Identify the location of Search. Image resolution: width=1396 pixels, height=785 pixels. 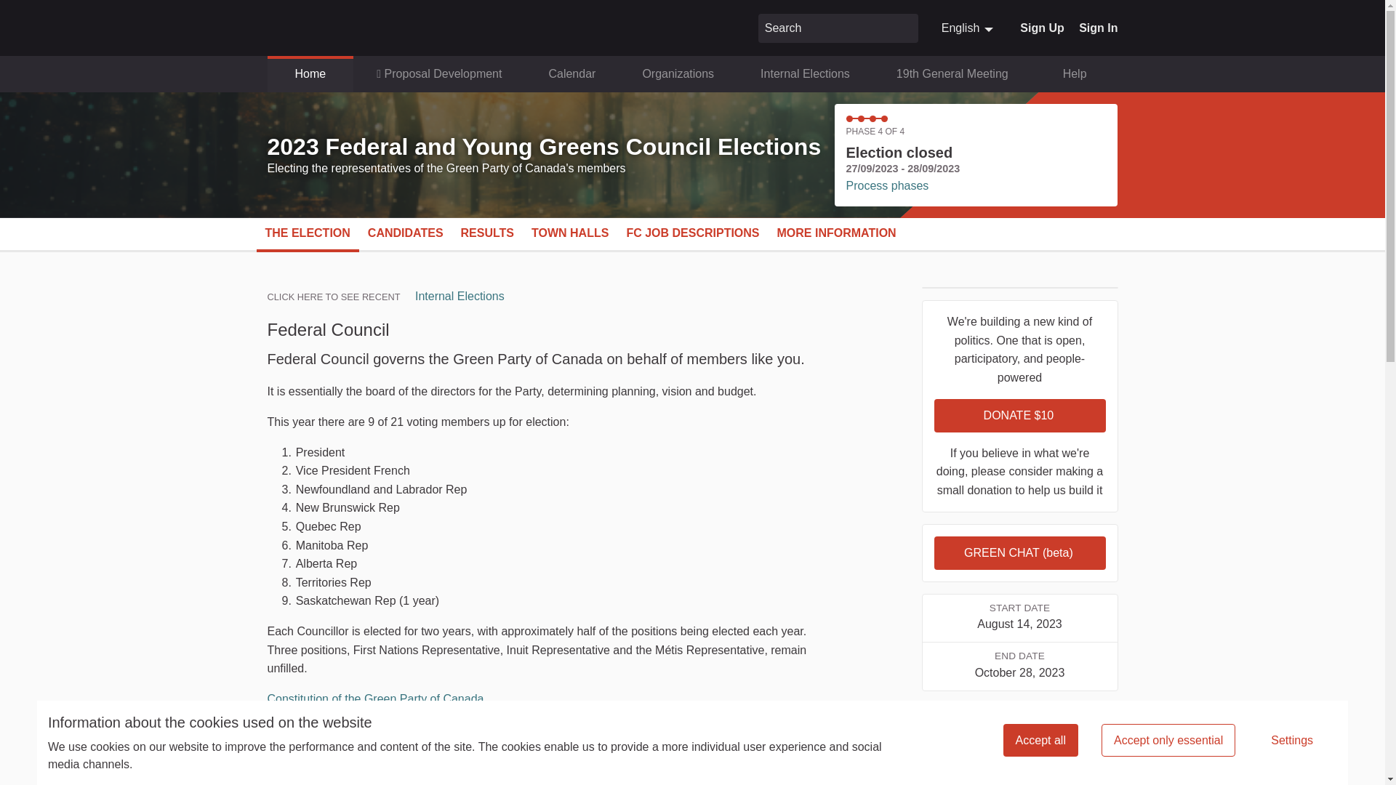
(460, 295).